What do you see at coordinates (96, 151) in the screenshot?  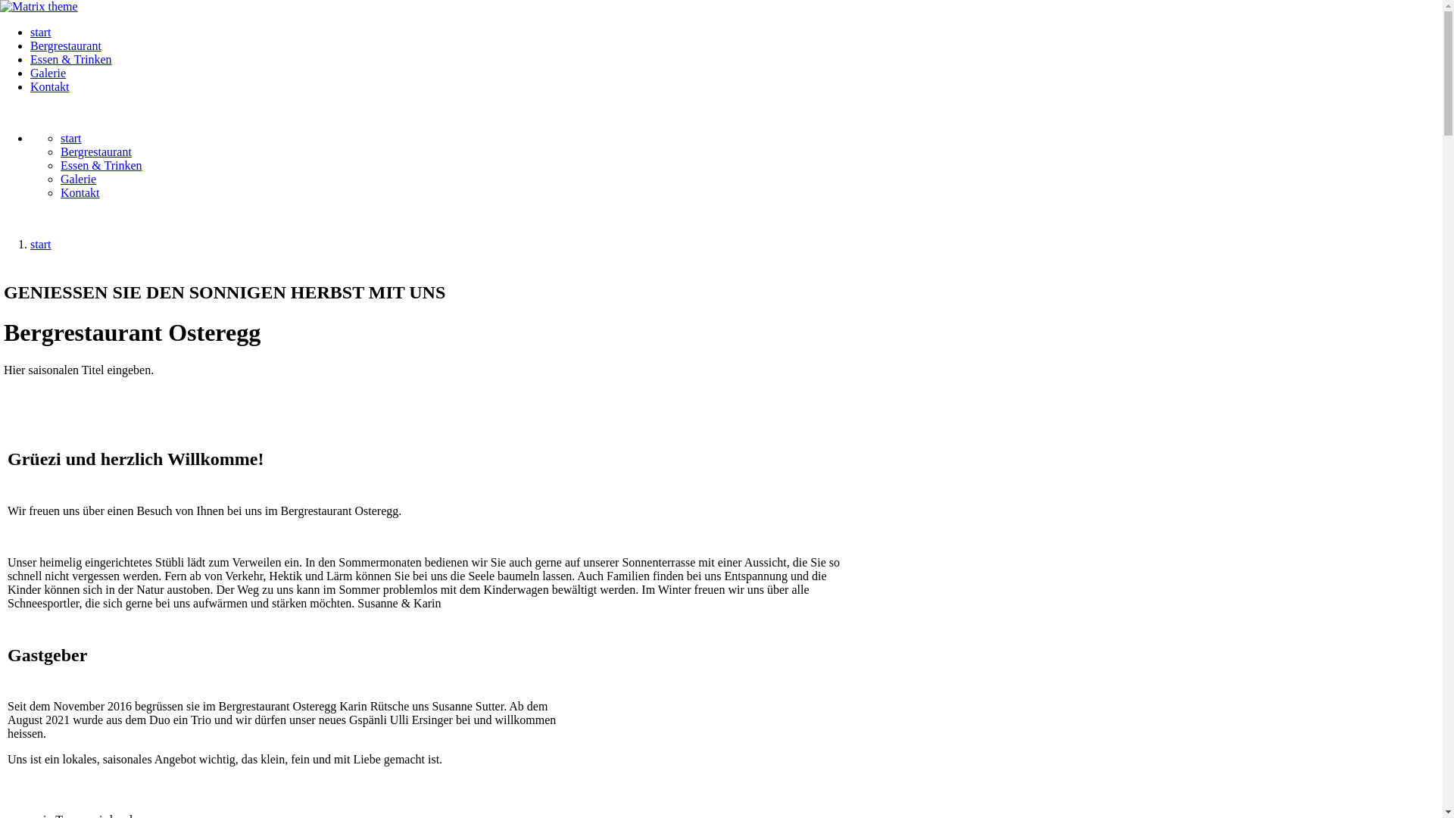 I see `Bergrestaurant` at bounding box center [96, 151].